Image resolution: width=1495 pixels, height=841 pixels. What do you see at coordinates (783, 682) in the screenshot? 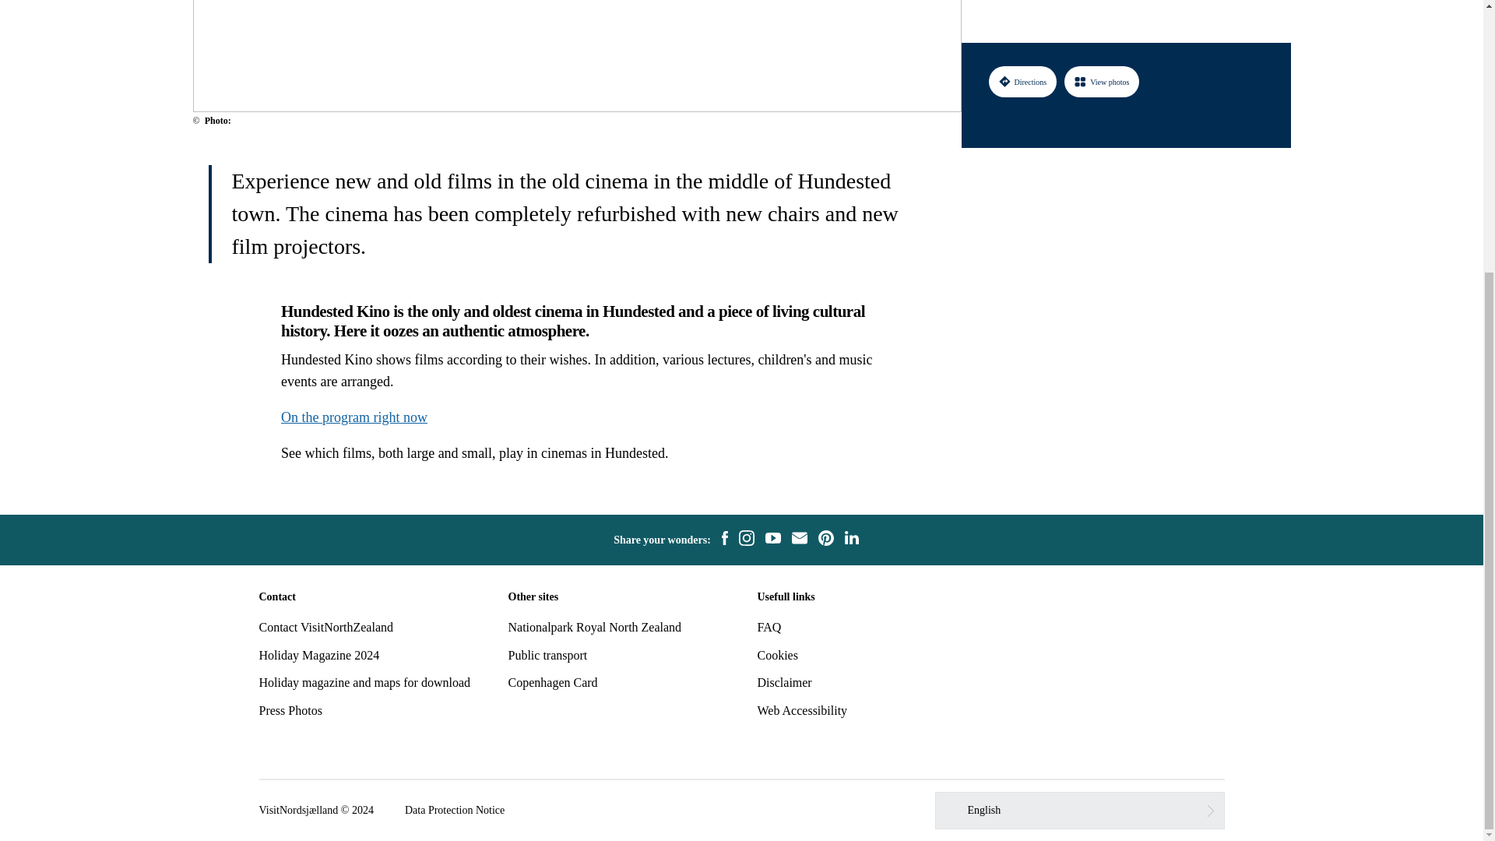
I see `Disclaimer` at bounding box center [783, 682].